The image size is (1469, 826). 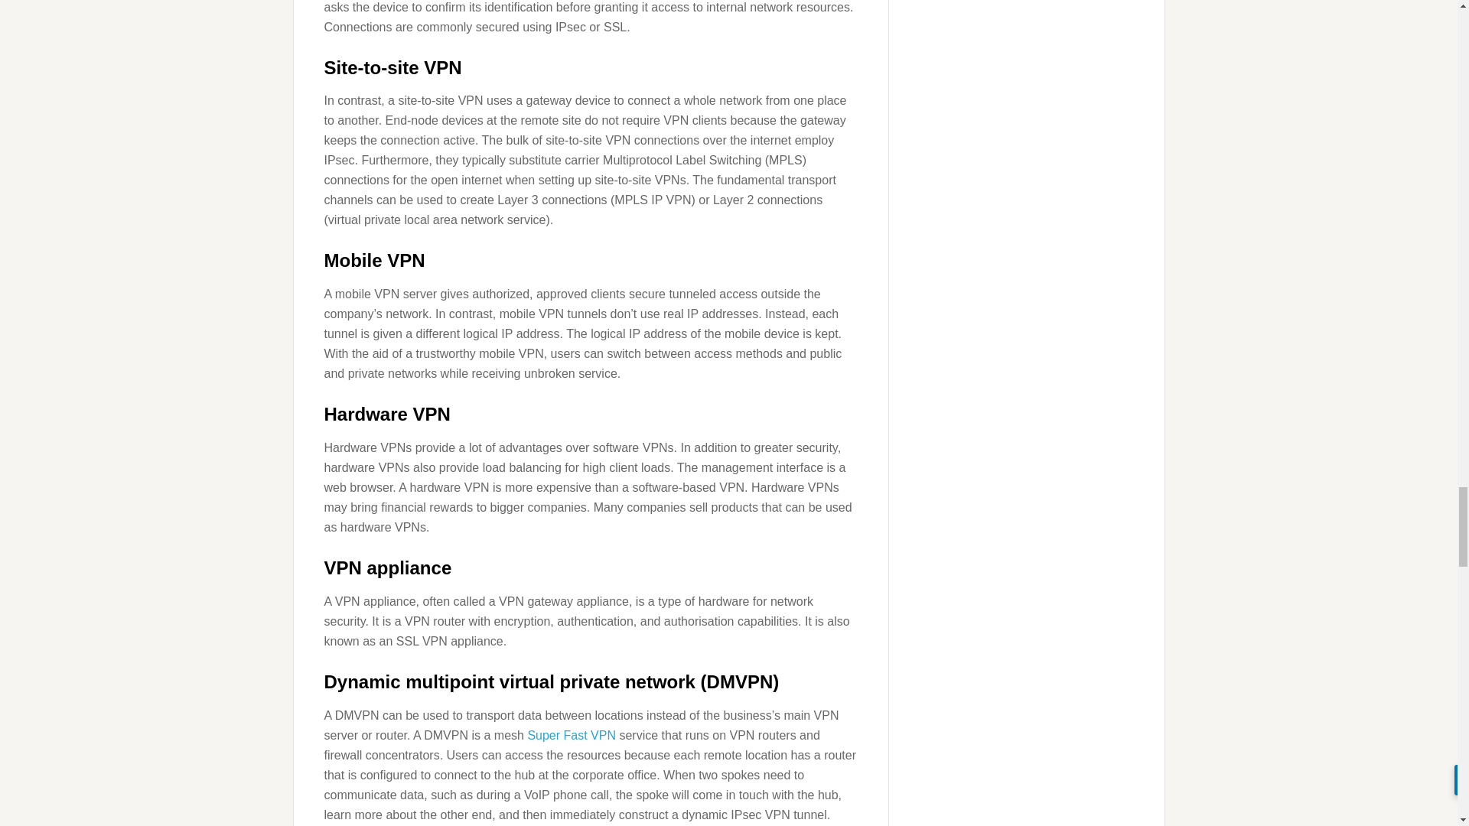 What do you see at coordinates (571, 734) in the screenshot?
I see `Super Fast VPN` at bounding box center [571, 734].